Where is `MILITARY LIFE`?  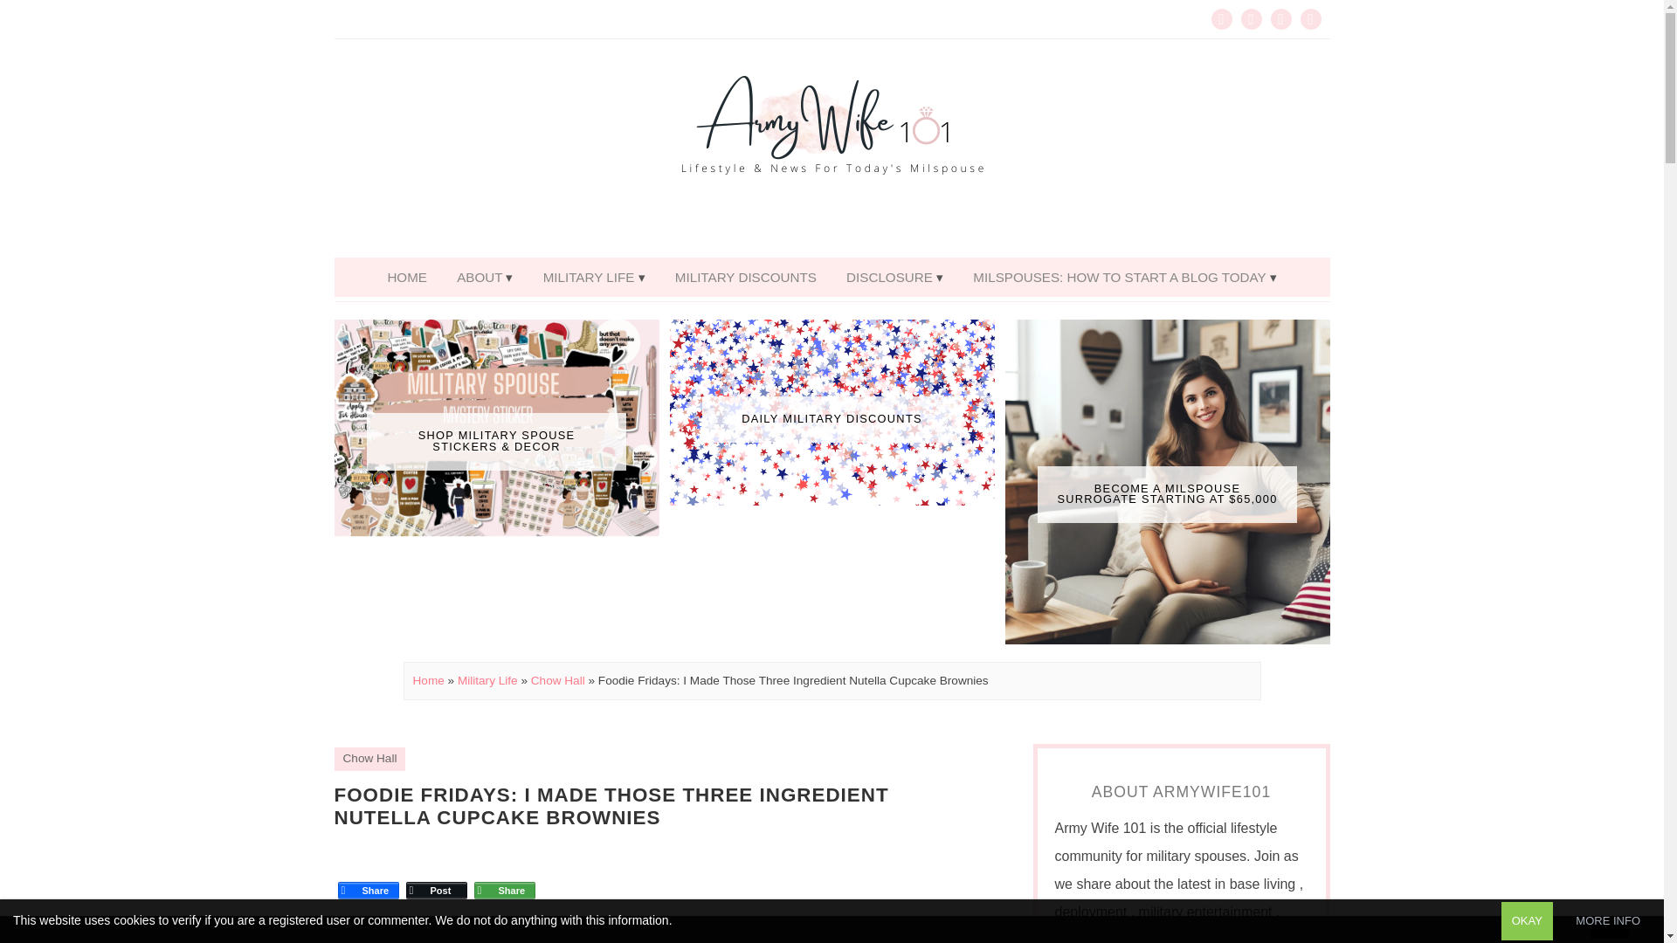
MILITARY LIFE is located at coordinates (594, 277).